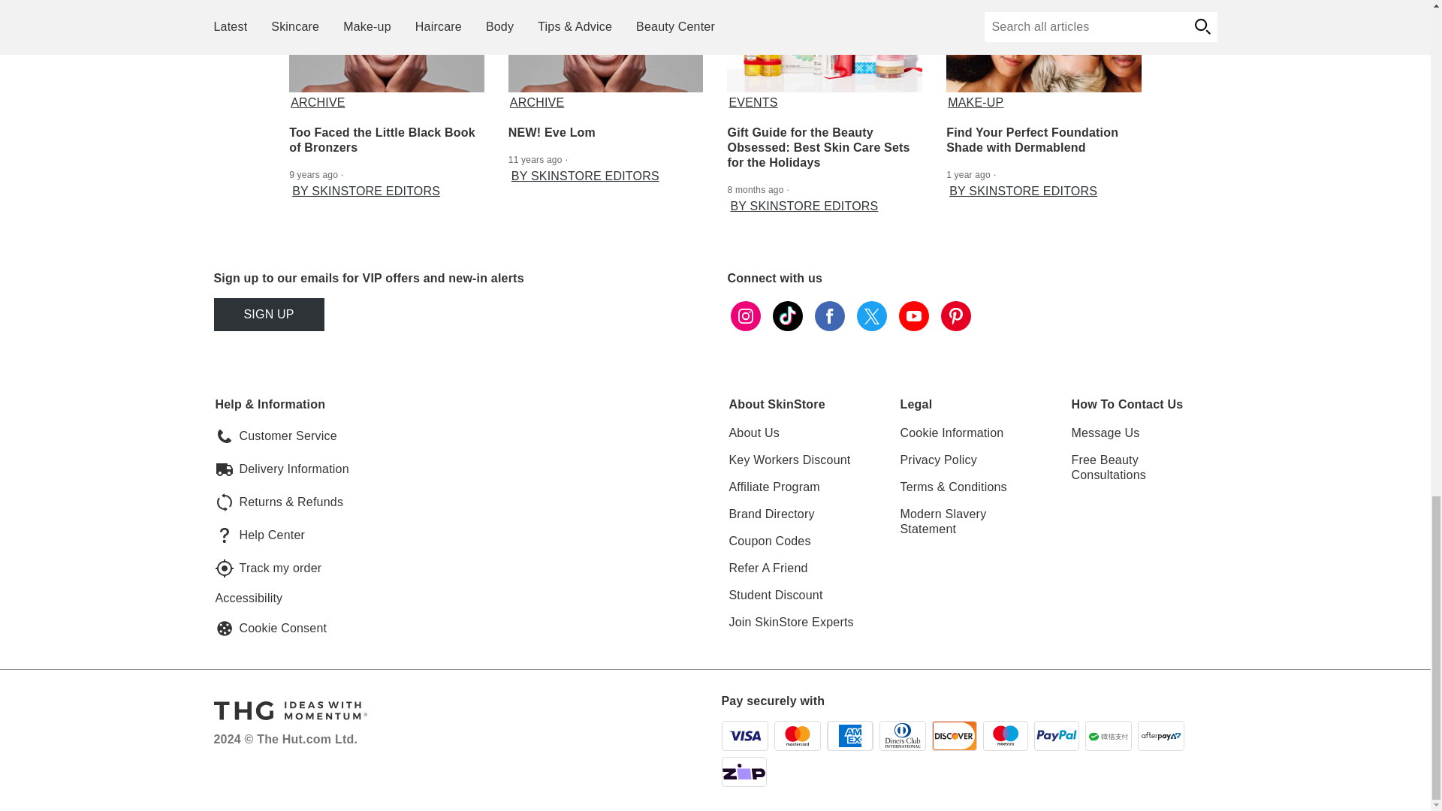  What do you see at coordinates (744, 315) in the screenshot?
I see `instagram` at bounding box center [744, 315].